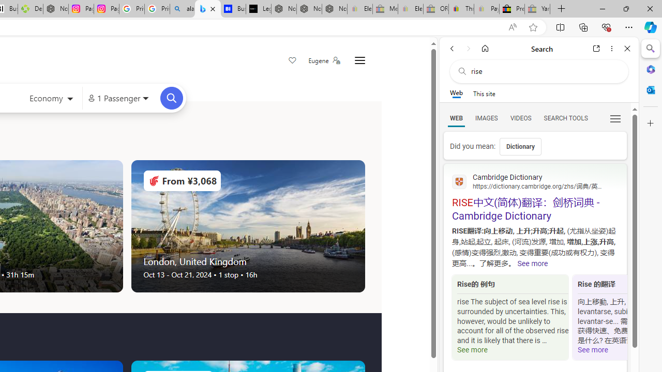 Image resolution: width=662 pixels, height=372 pixels. Describe the element at coordinates (118, 98) in the screenshot. I see `1 Passenger` at that location.